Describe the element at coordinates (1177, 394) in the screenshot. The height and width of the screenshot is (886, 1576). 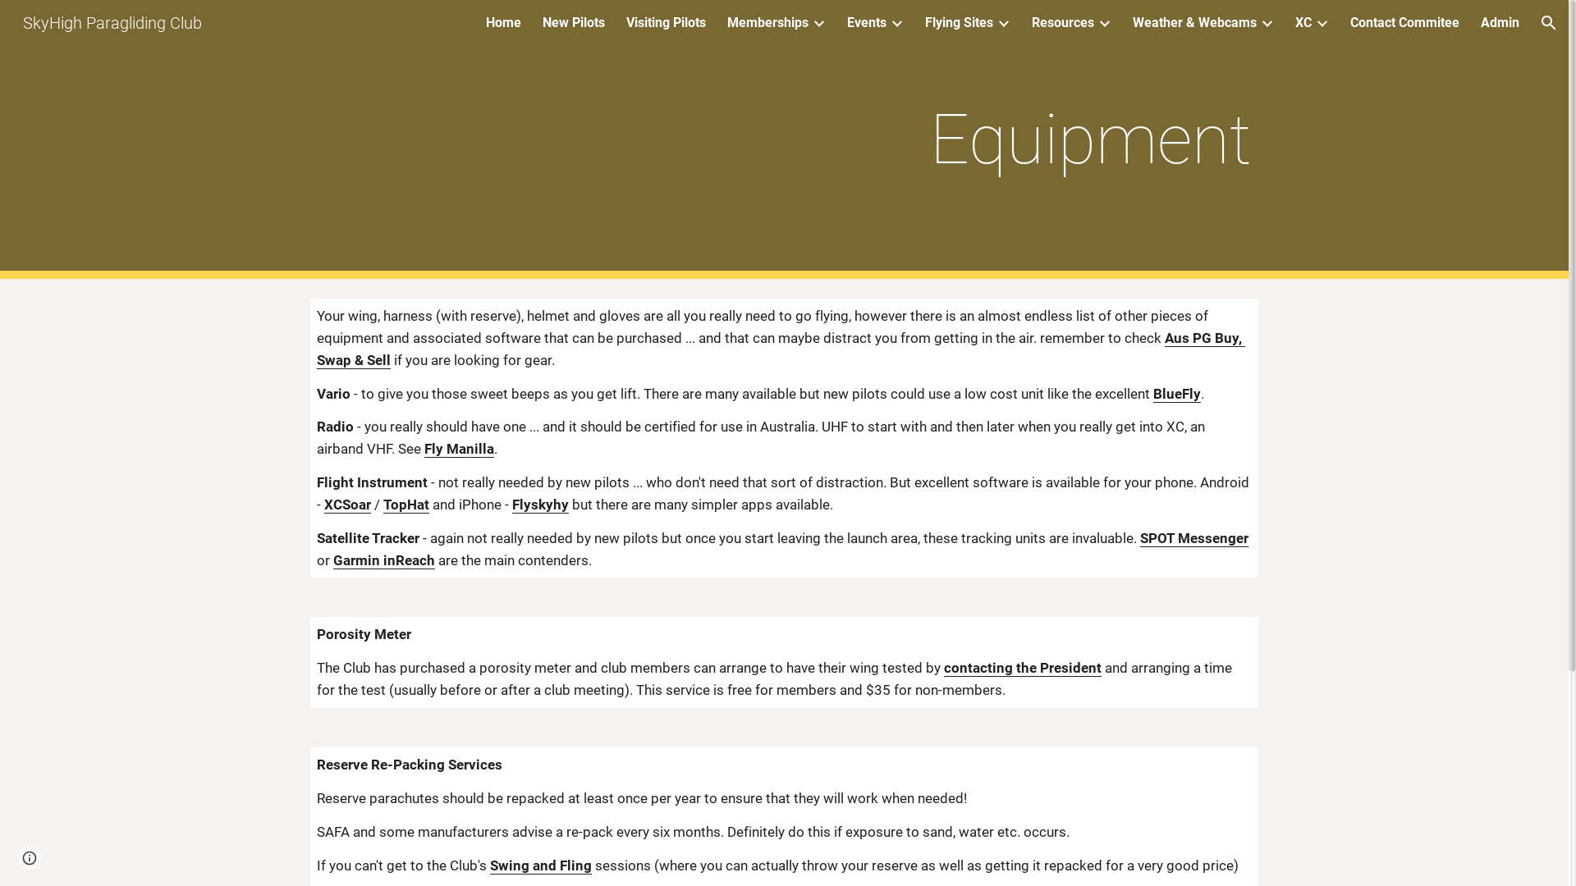
I see `BlueFly` at that location.